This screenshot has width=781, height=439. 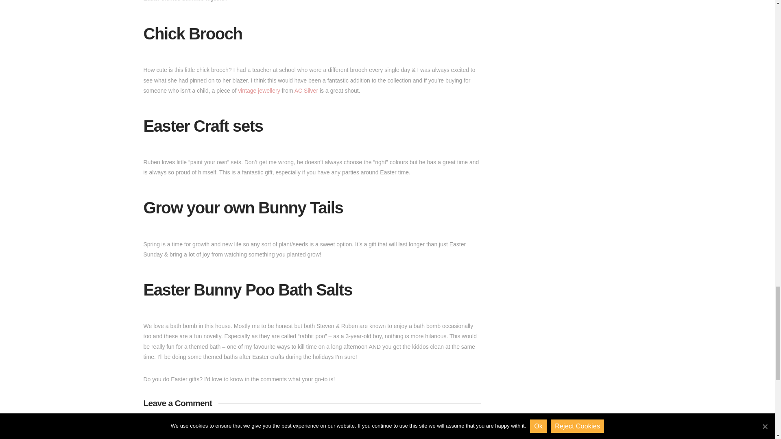 What do you see at coordinates (259, 90) in the screenshot?
I see `vintage jewellery` at bounding box center [259, 90].